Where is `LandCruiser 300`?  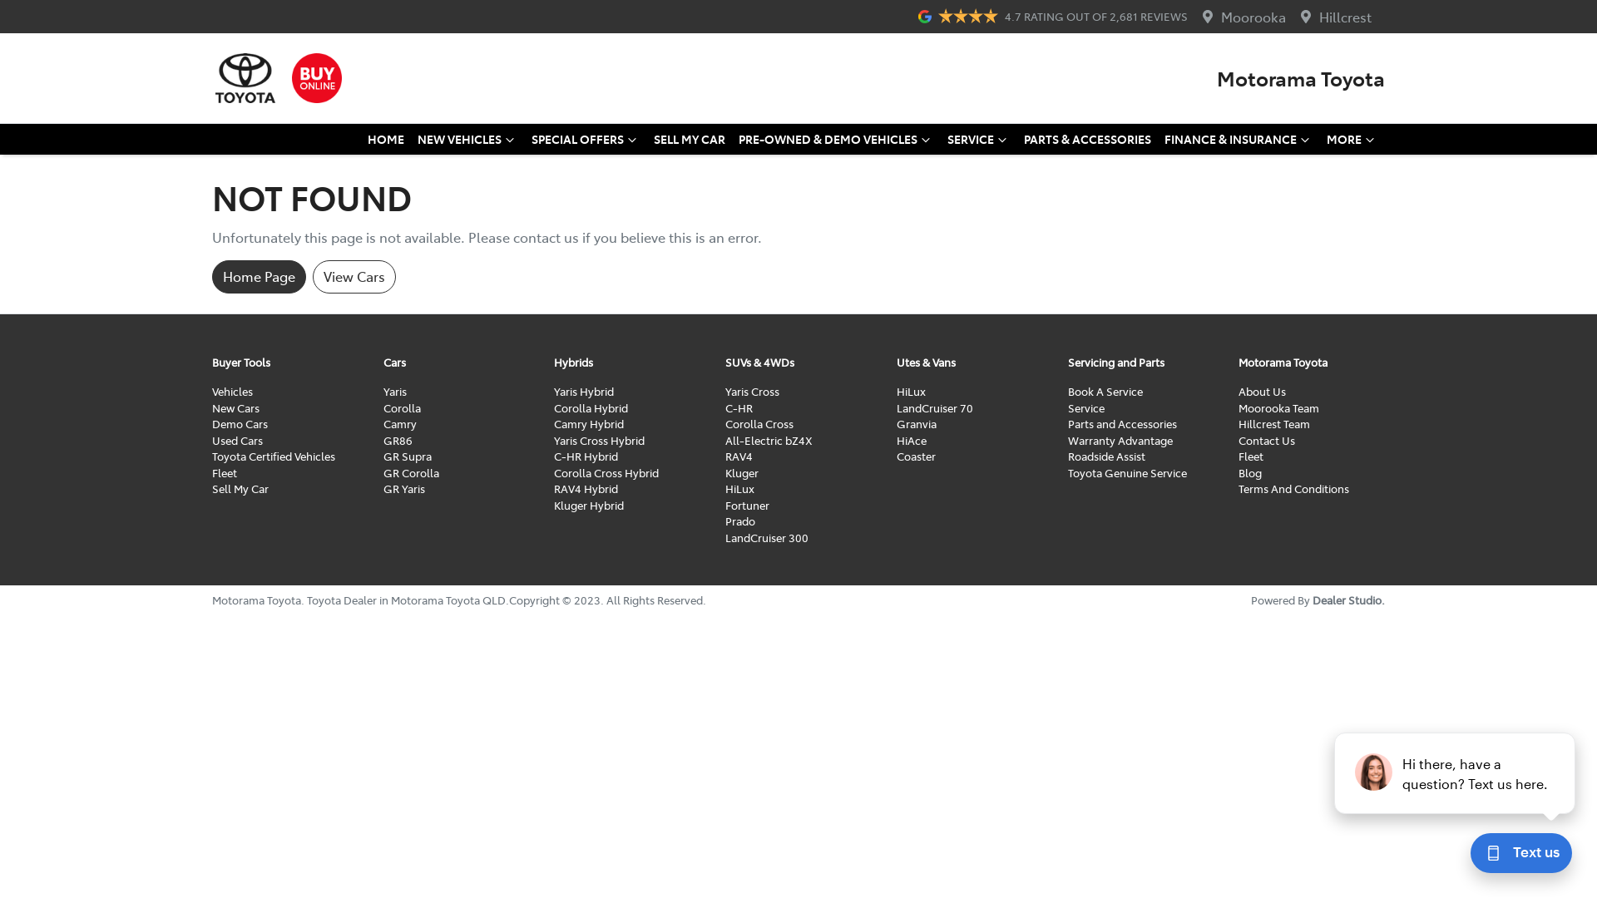 LandCruiser 300 is located at coordinates (767, 537).